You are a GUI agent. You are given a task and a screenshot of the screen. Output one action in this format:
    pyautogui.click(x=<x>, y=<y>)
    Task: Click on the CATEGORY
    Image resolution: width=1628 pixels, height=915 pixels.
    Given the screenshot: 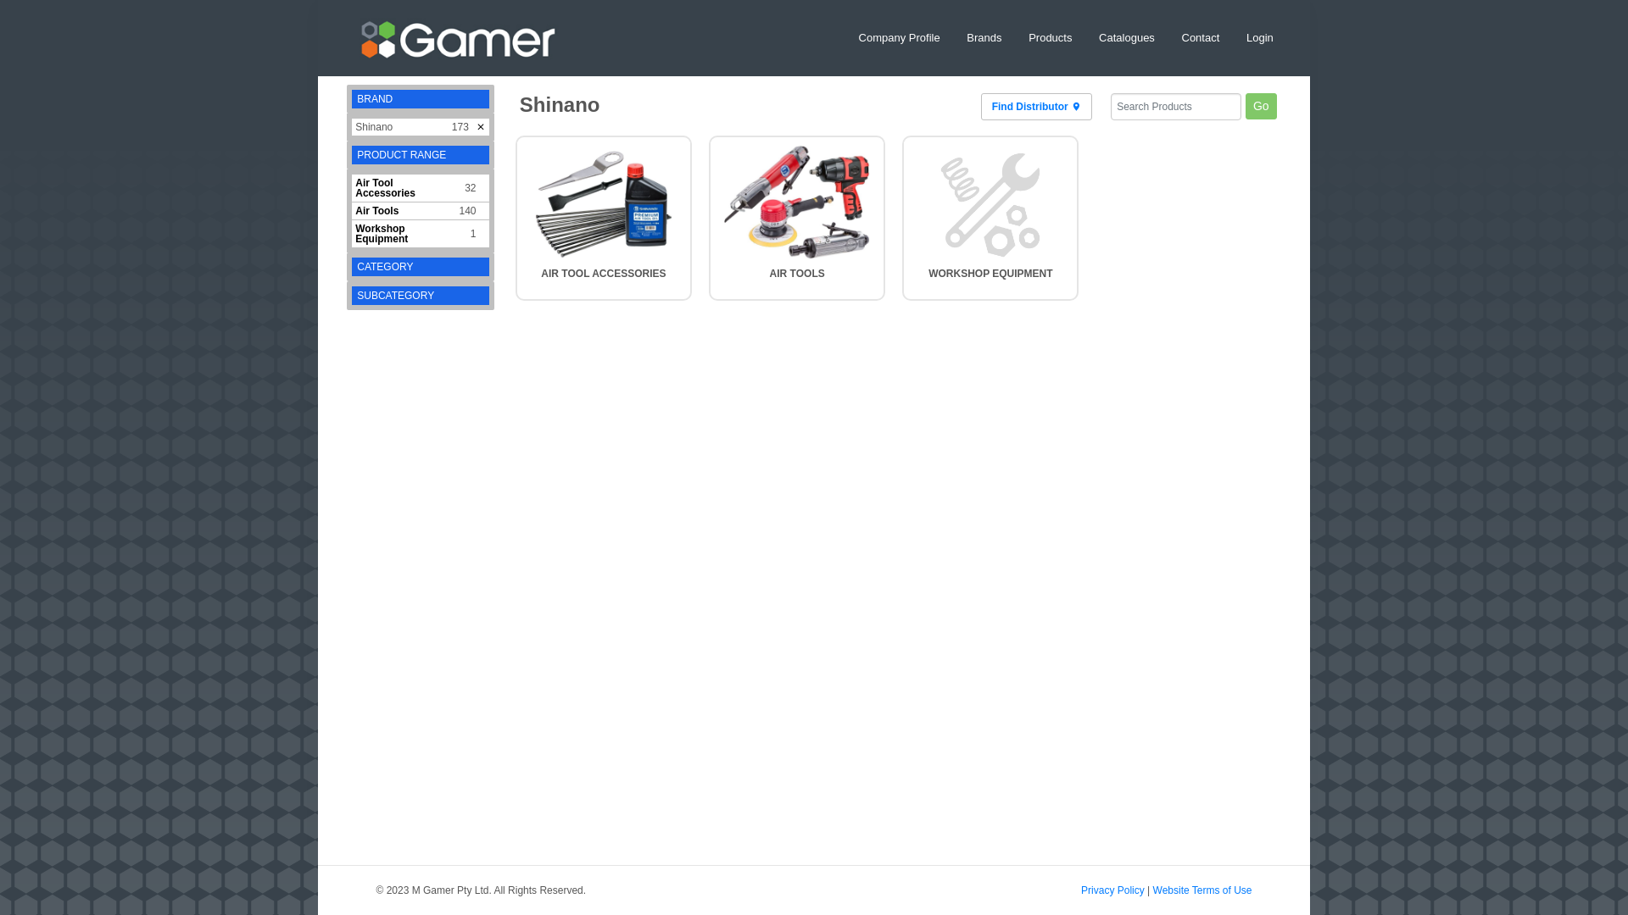 What is the action you would take?
    pyautogui.click(x=385, y=267)
    